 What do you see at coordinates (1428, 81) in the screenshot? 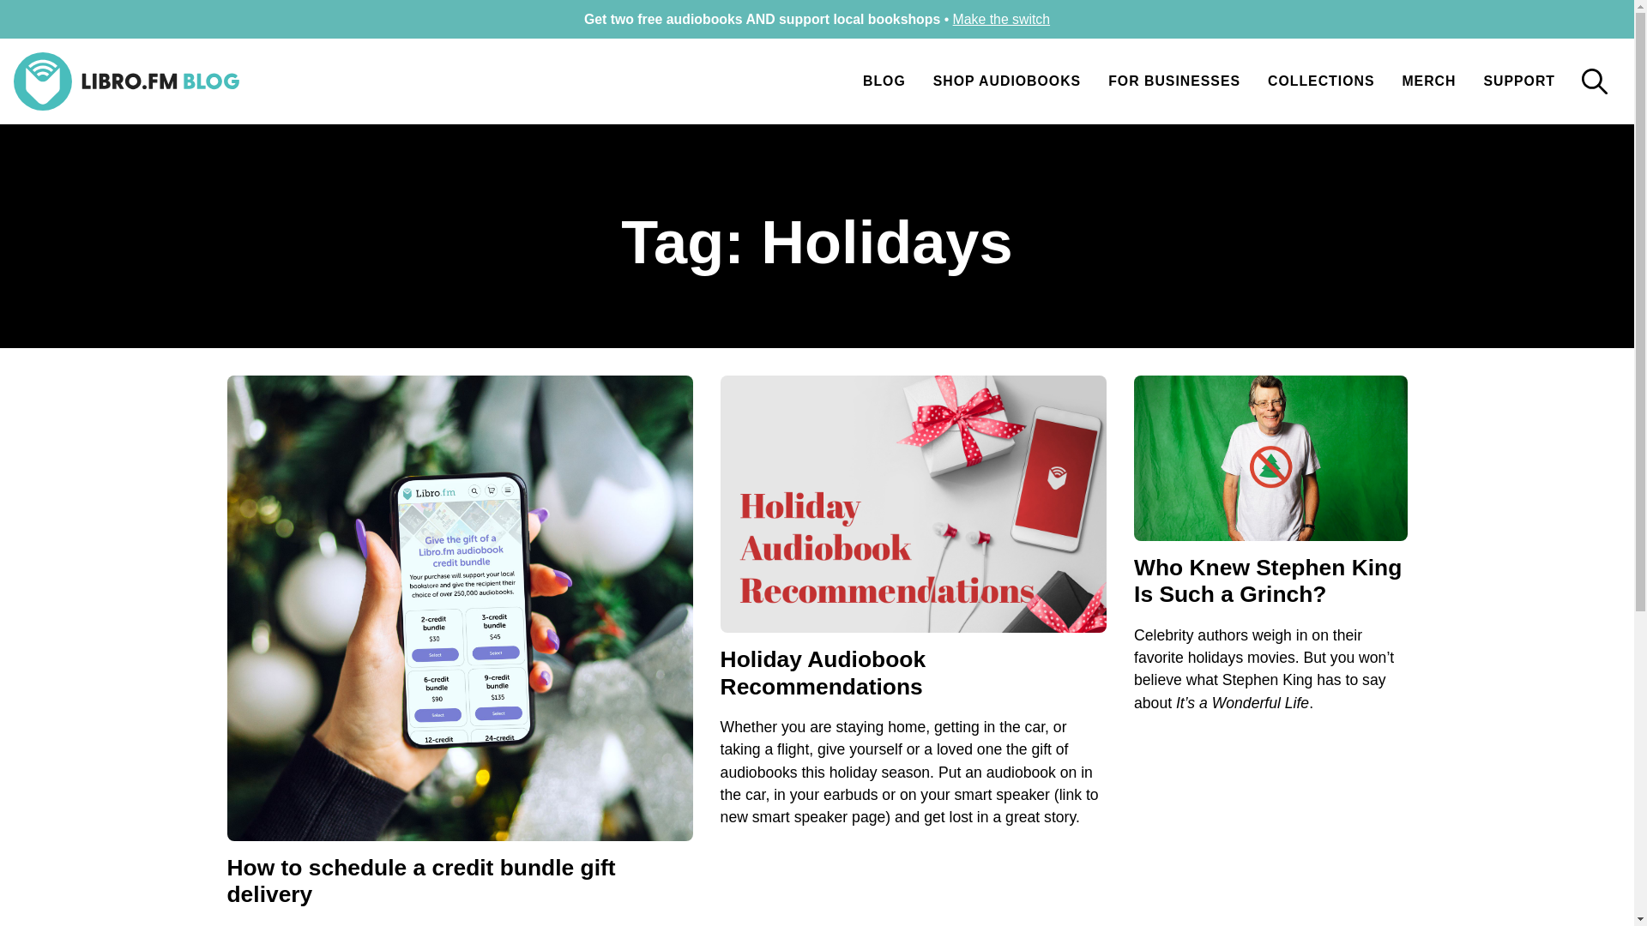
I see `MERCH` at bounding box center [1428, 81].